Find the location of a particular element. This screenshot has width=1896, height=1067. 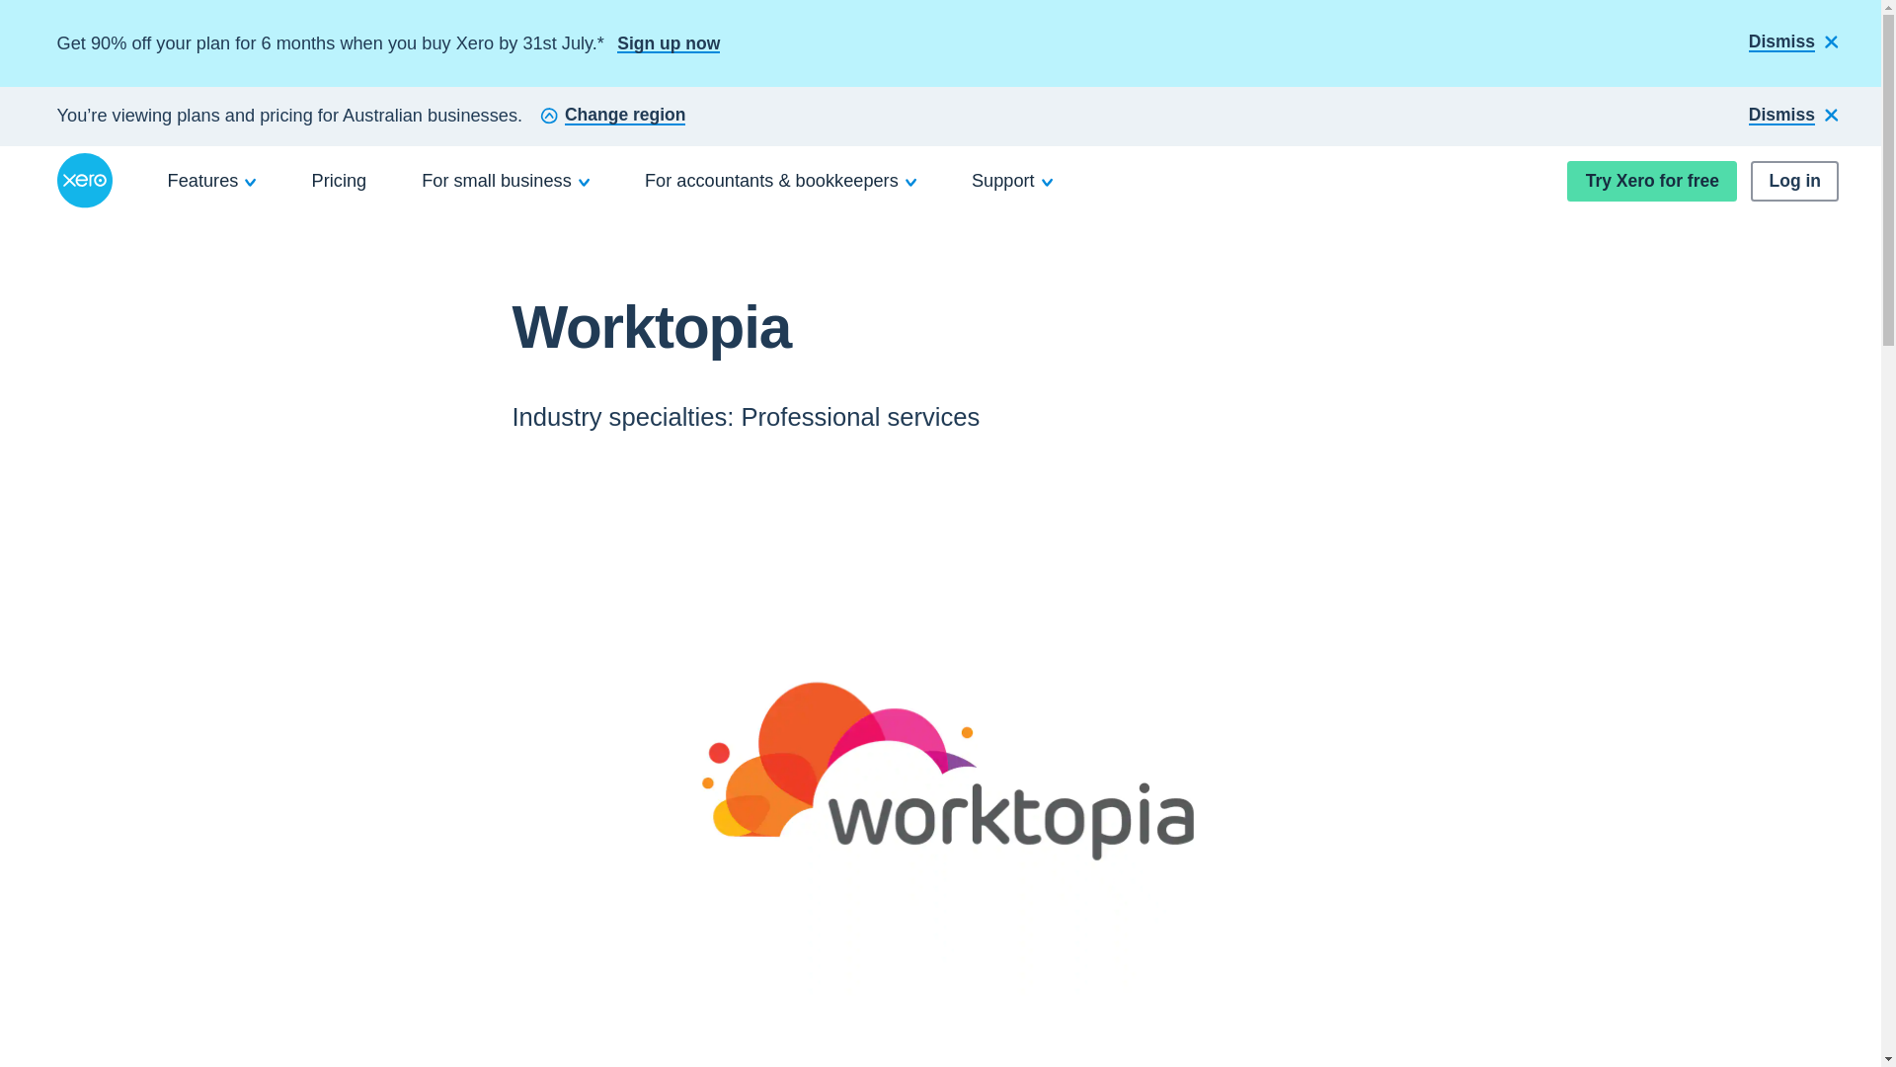

Sign up now is located at coordinates (669, 43).